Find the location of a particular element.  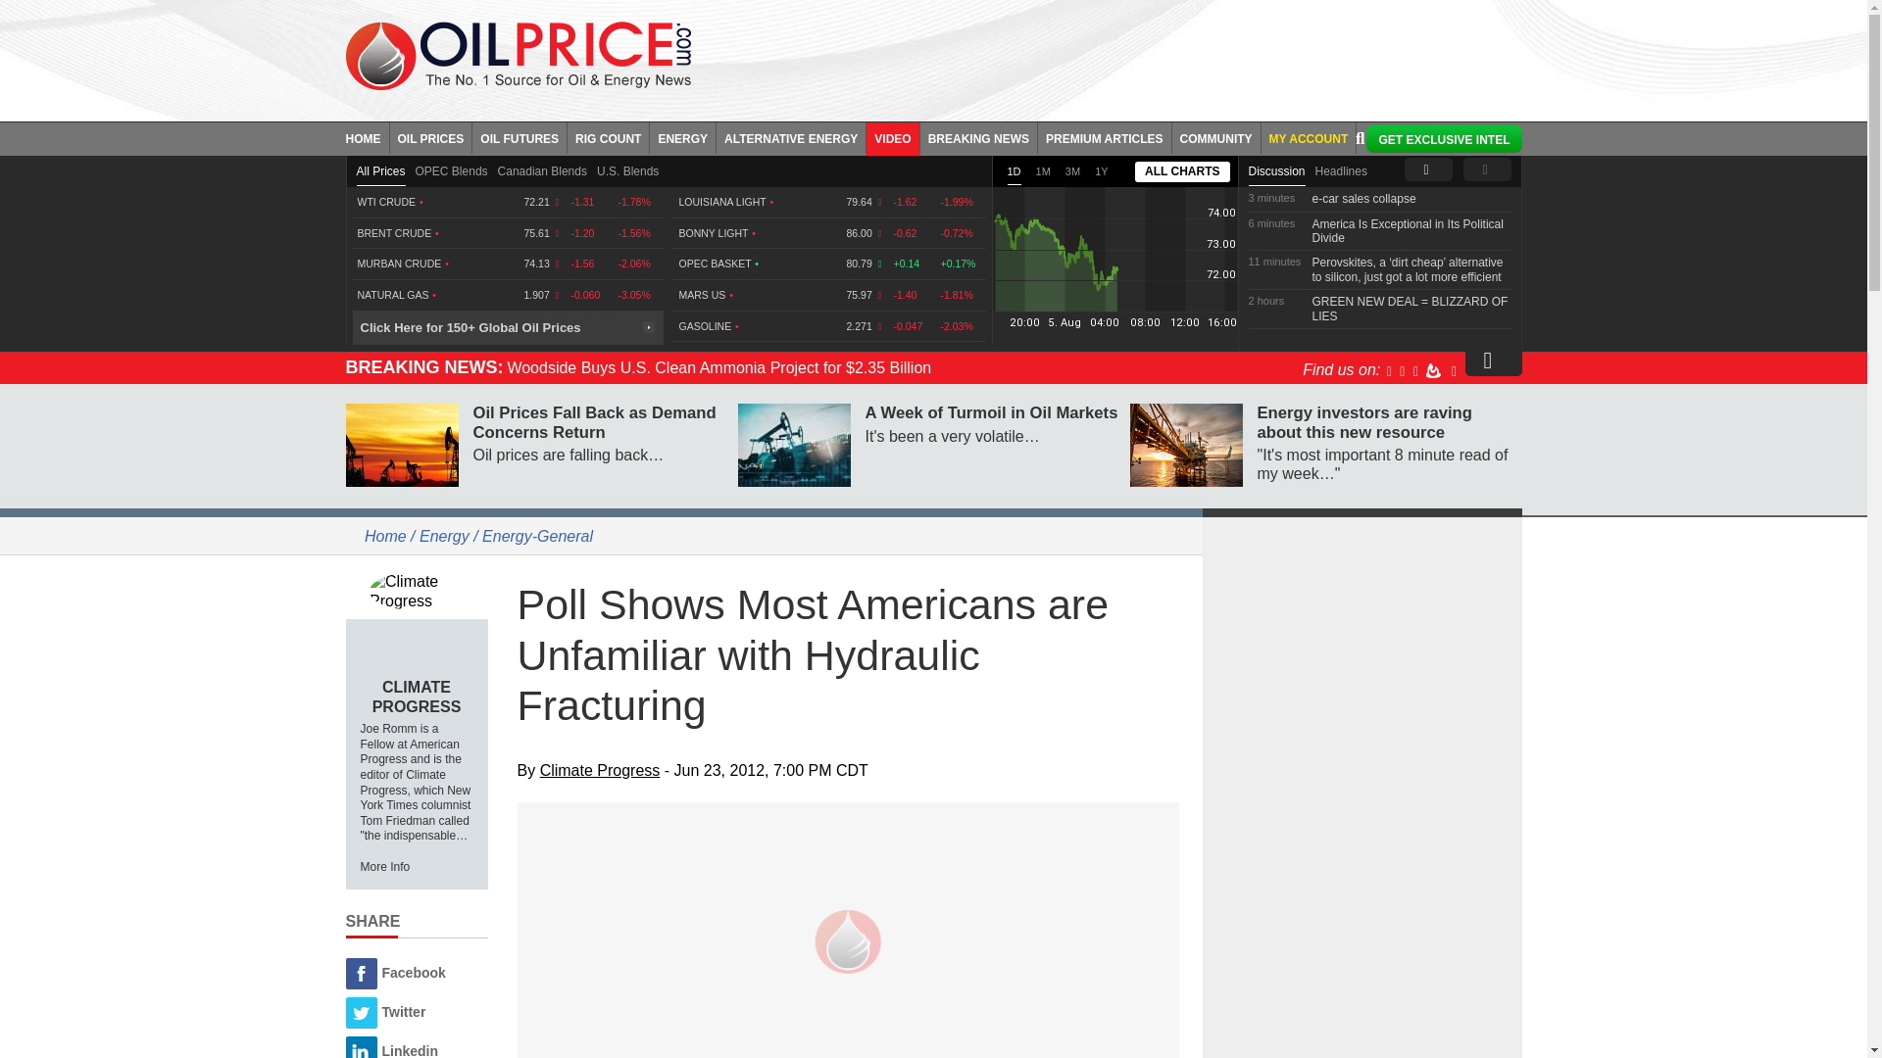

BREAKING NEWS is located at coordinates (978, 137).